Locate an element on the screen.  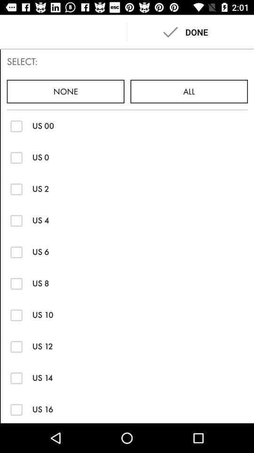
select this option is located at coordinates (16, 126).